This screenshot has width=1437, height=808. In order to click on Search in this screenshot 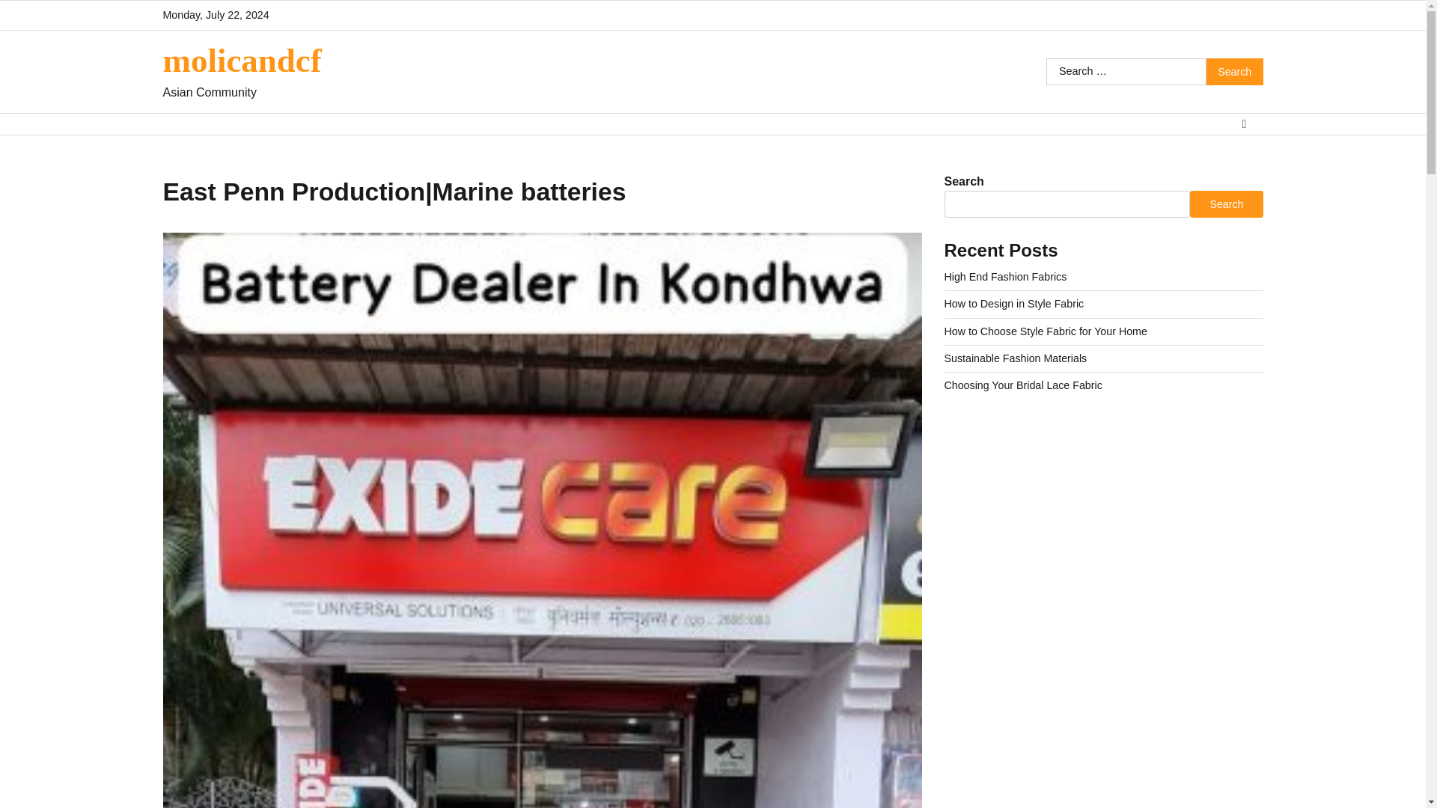, I will do `click(1235, 72)`.